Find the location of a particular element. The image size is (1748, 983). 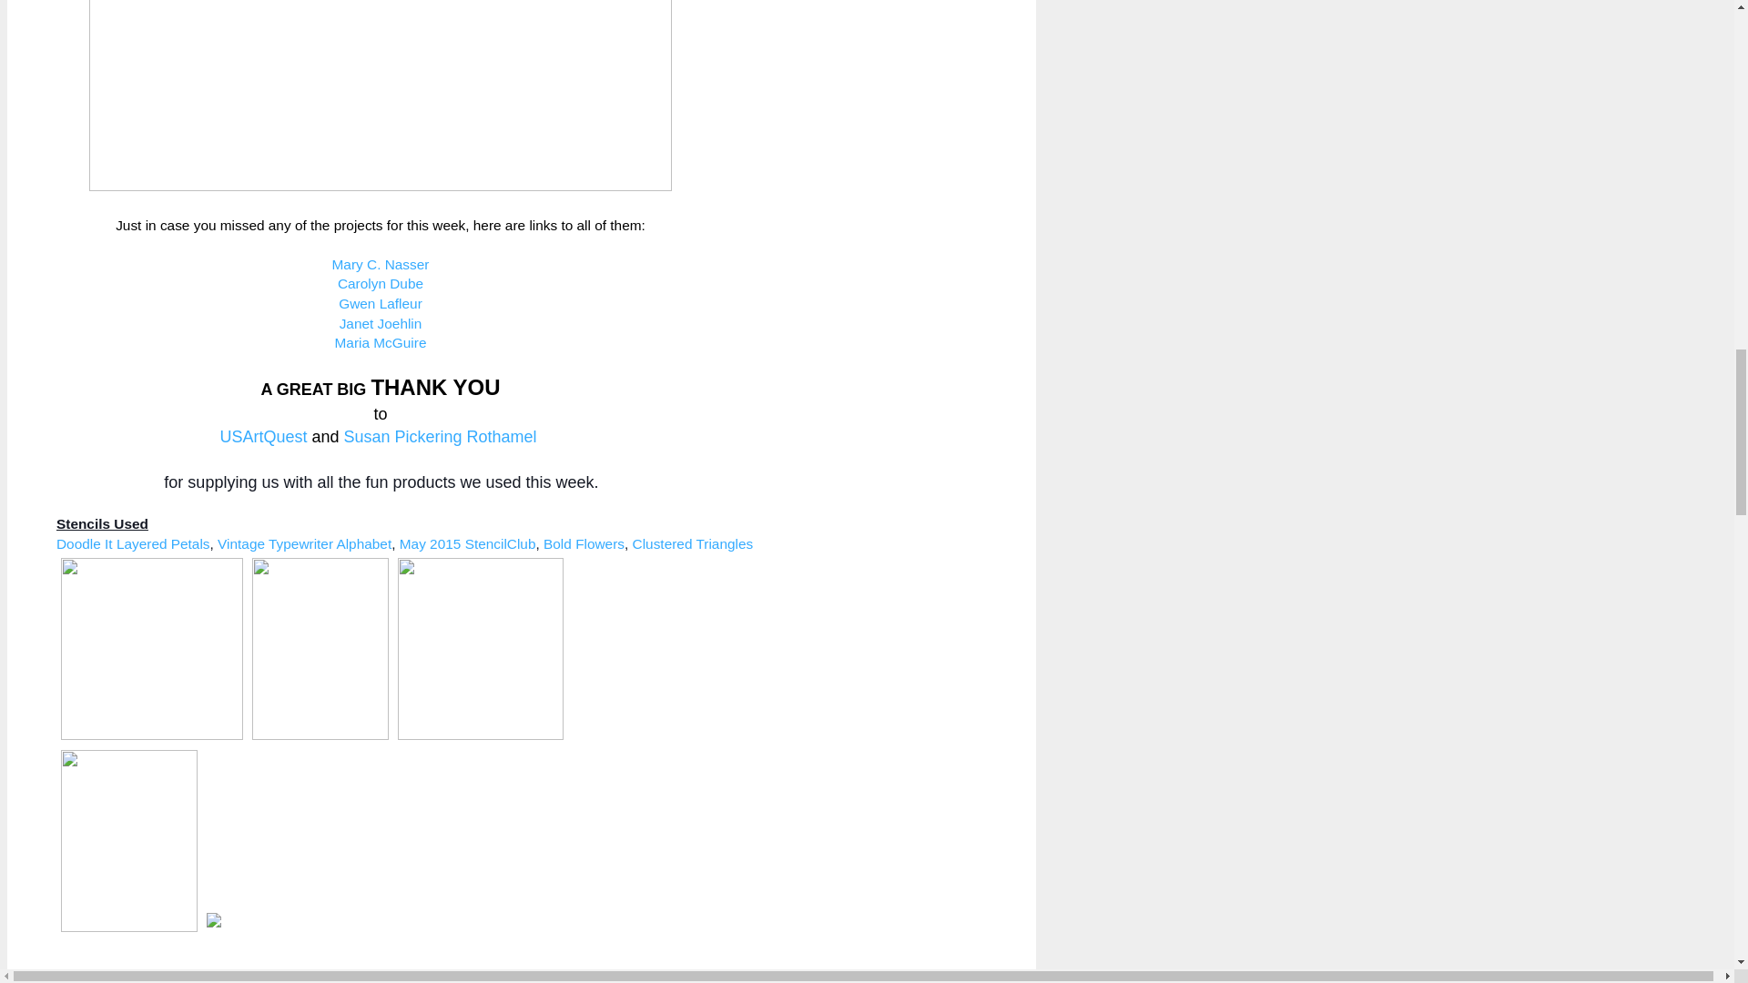

Bold Flowers is located at coordinates (584, 542).